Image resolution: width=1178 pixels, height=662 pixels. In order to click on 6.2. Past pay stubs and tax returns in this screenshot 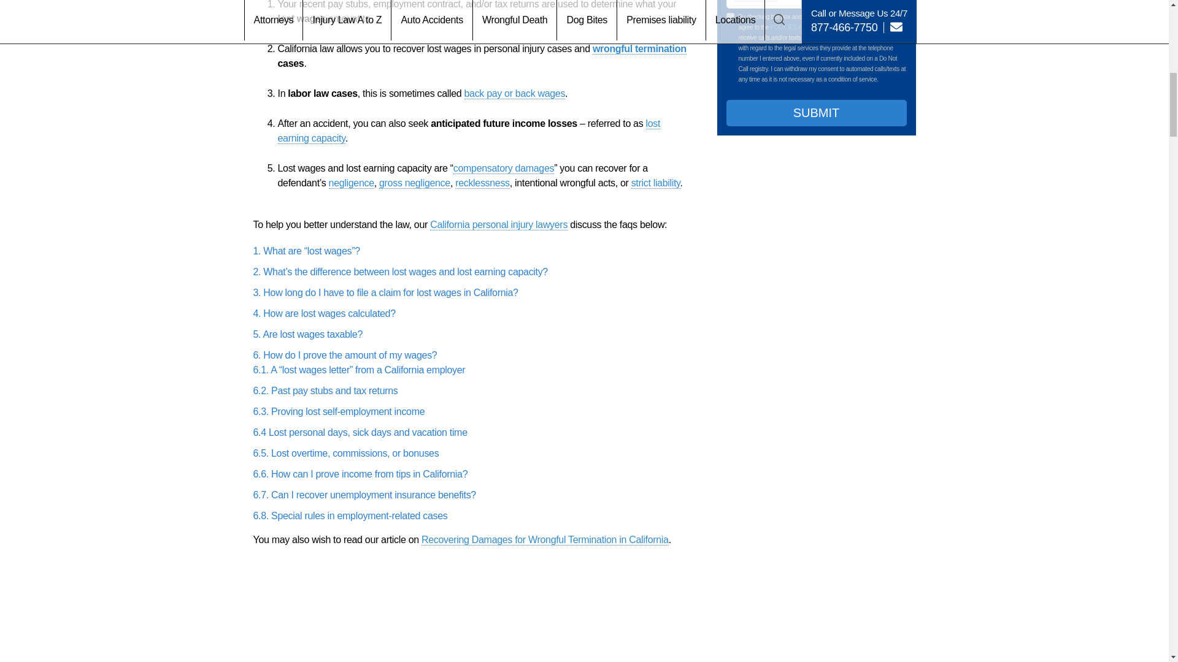, I will do `click(325, 390)`.